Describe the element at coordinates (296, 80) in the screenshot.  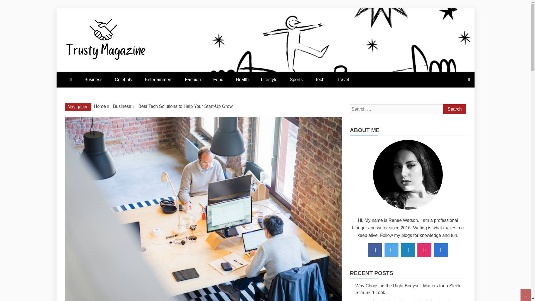
I see `Sports` at that location.